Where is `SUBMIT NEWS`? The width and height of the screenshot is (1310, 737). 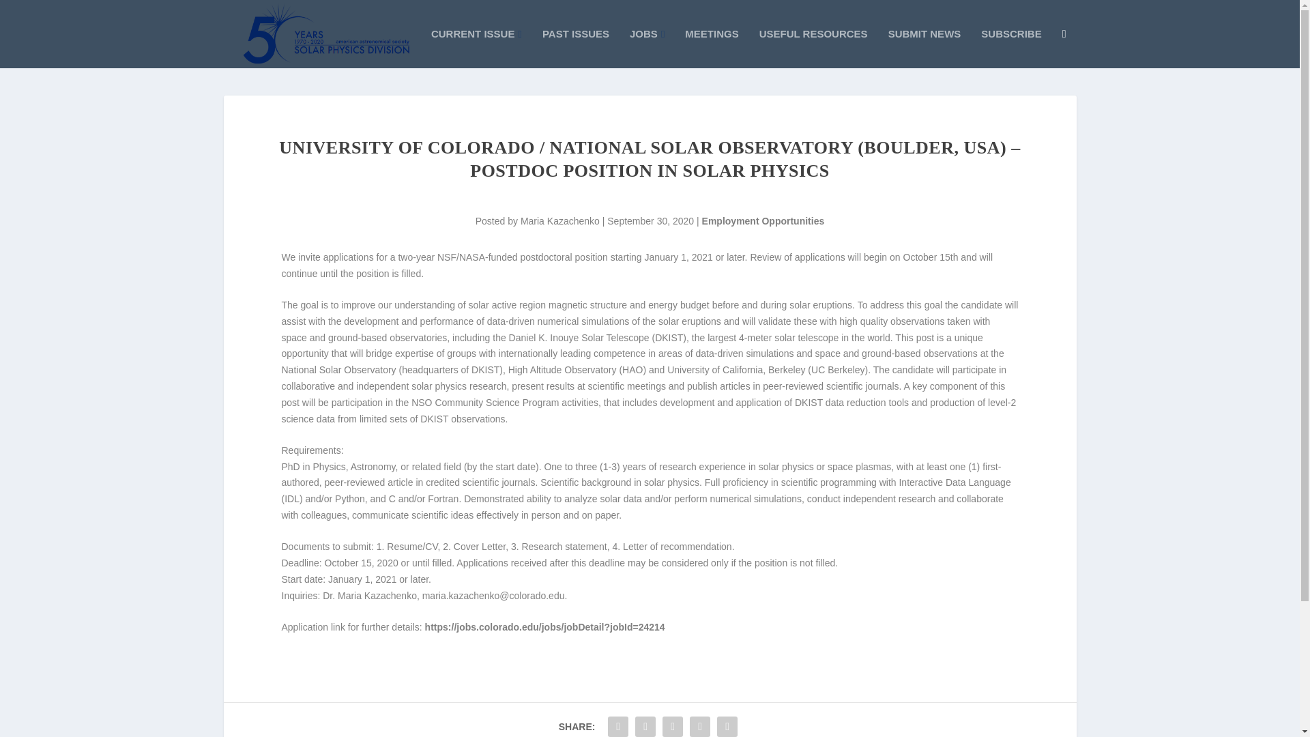 SUBMIT NEWS is located at coordinates (925, 49).